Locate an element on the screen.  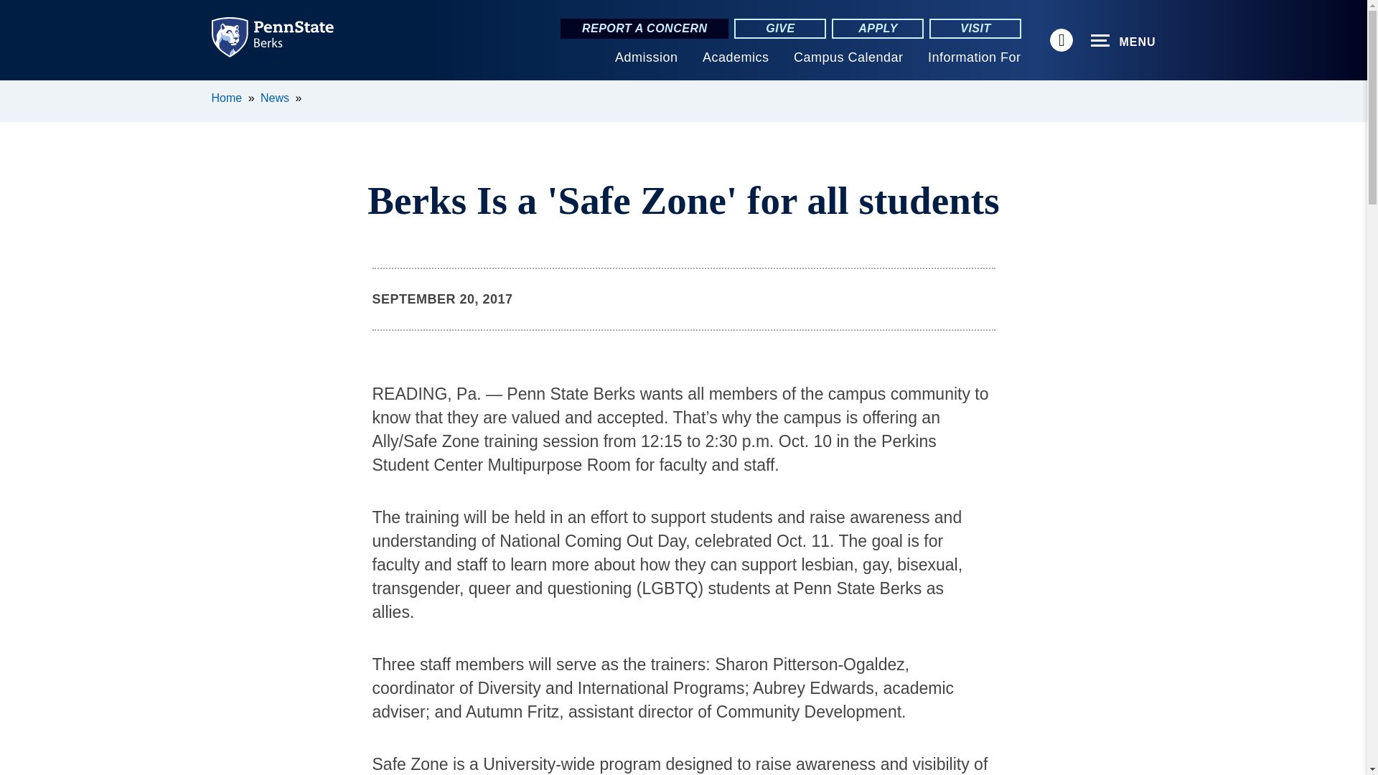
Academics is located at coordinates (736, 57).